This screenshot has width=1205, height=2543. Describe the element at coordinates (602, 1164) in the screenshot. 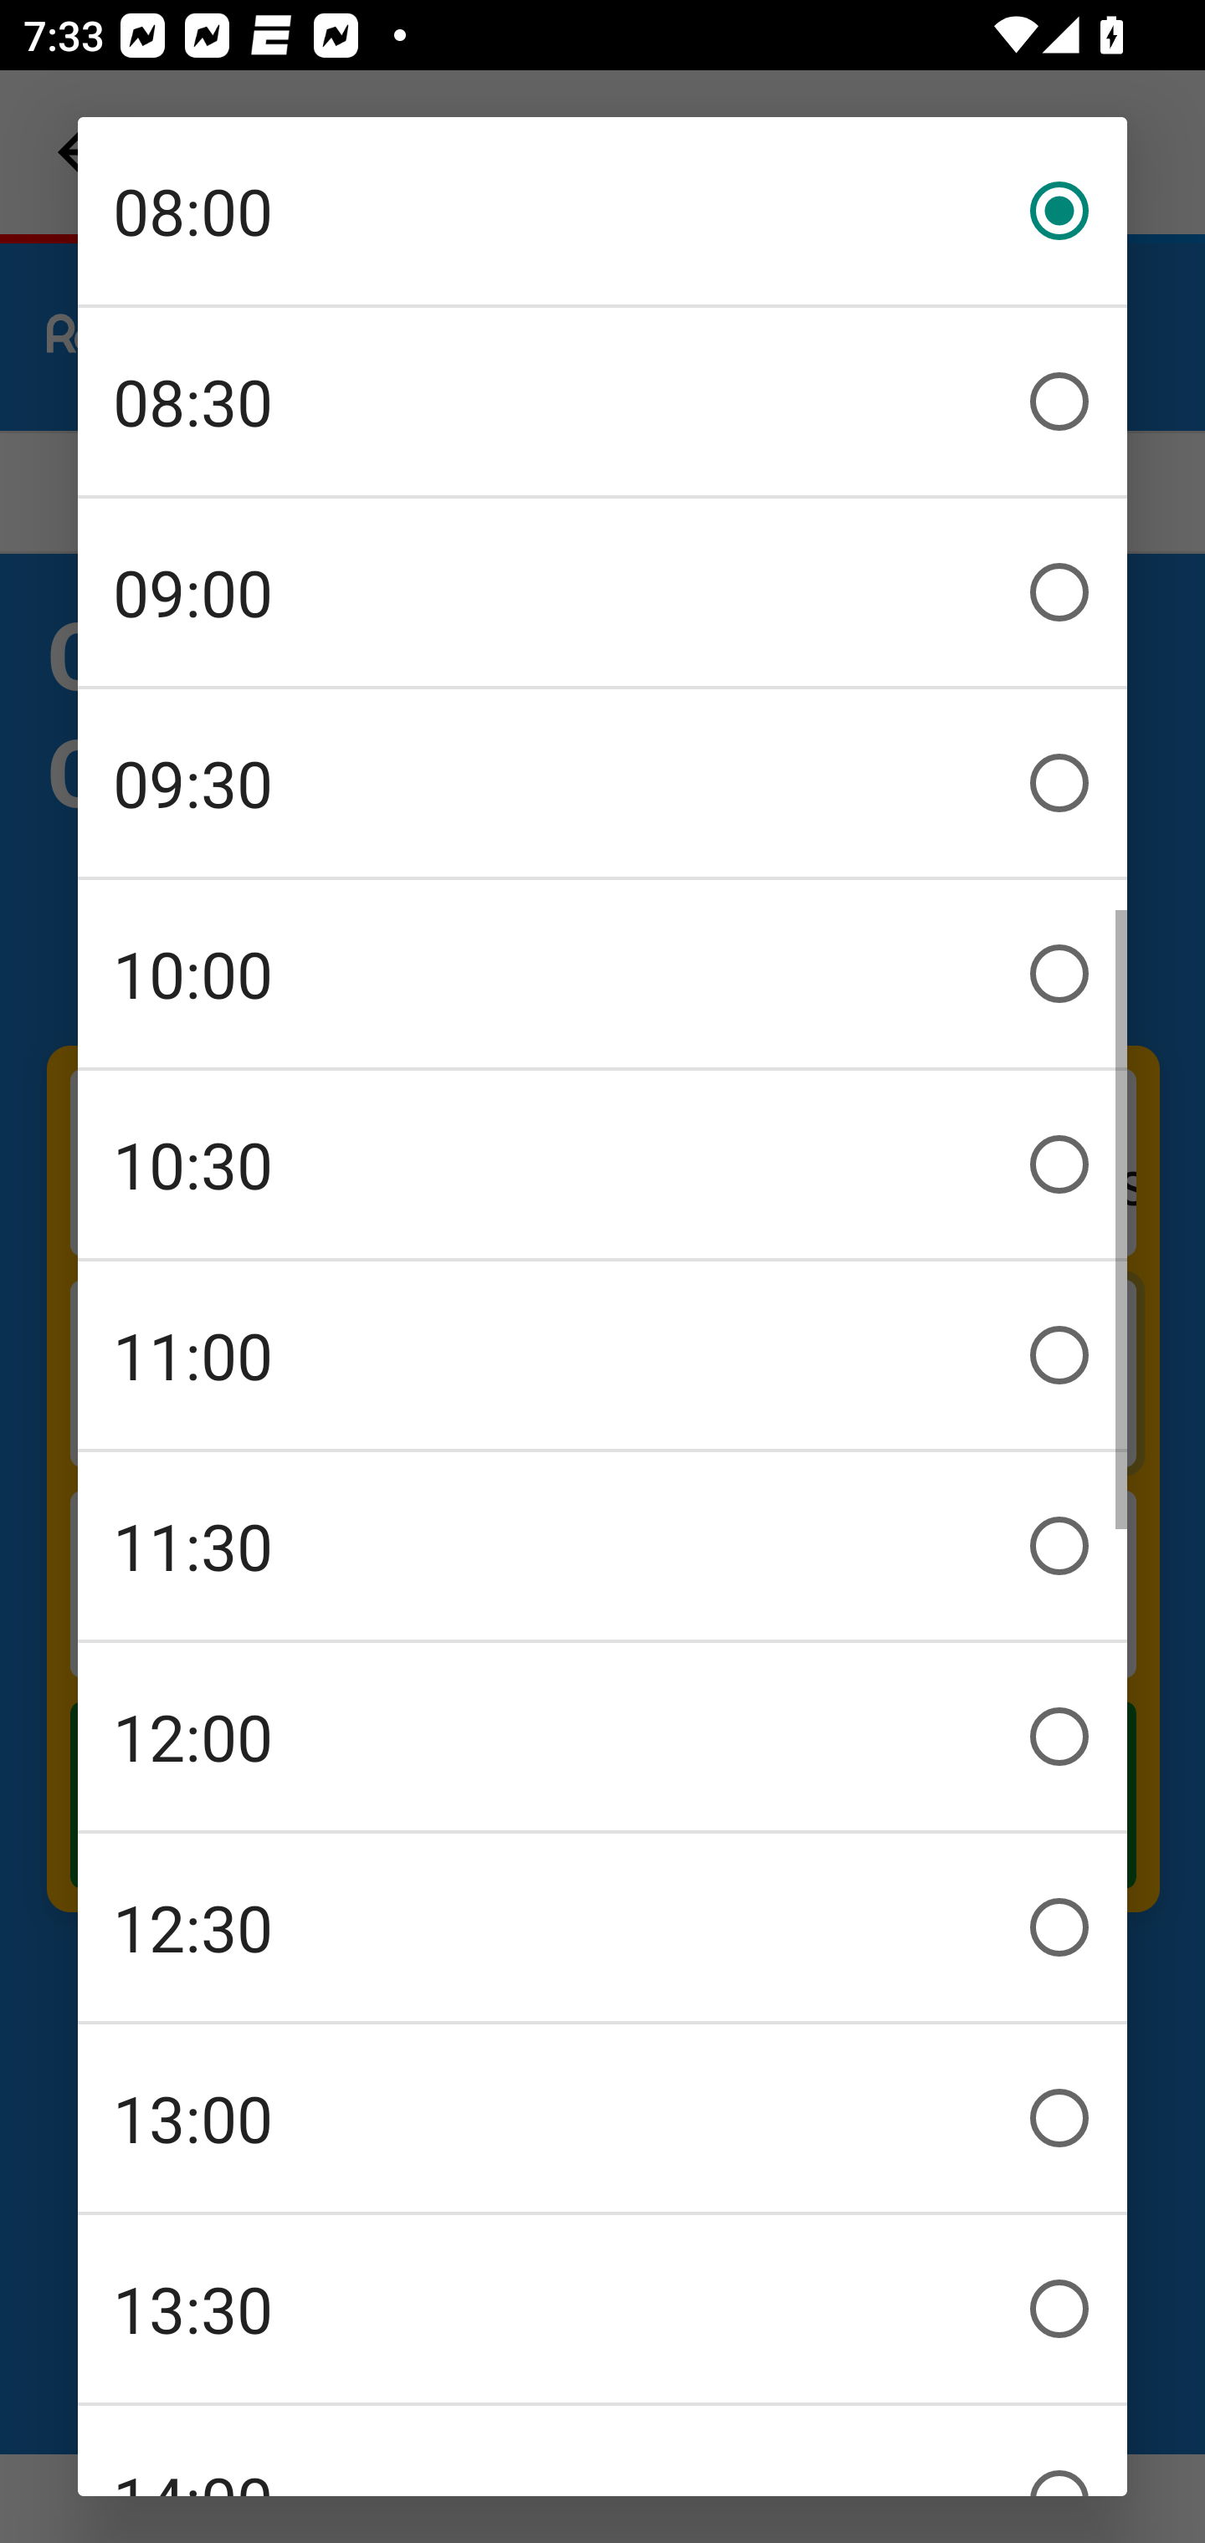

I see `10:30` at that location.